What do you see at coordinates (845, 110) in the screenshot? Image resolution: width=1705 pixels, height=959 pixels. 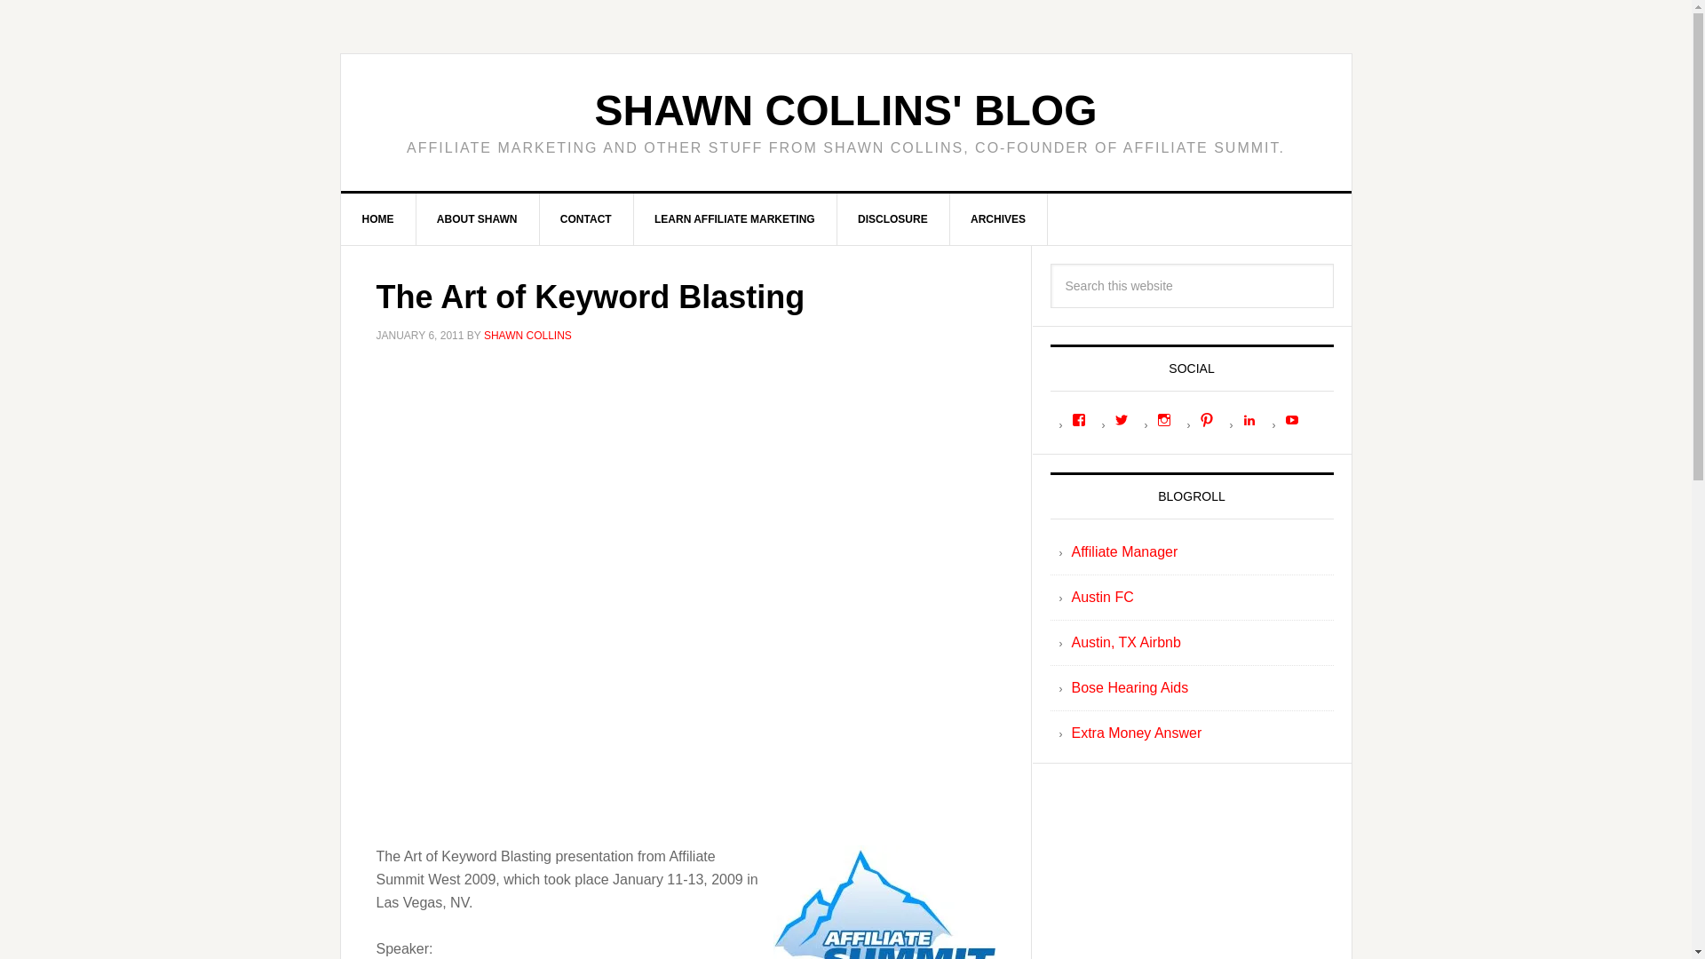 I see `SHAWN COLLINS' BLOG` at bounding box center [845, 110].